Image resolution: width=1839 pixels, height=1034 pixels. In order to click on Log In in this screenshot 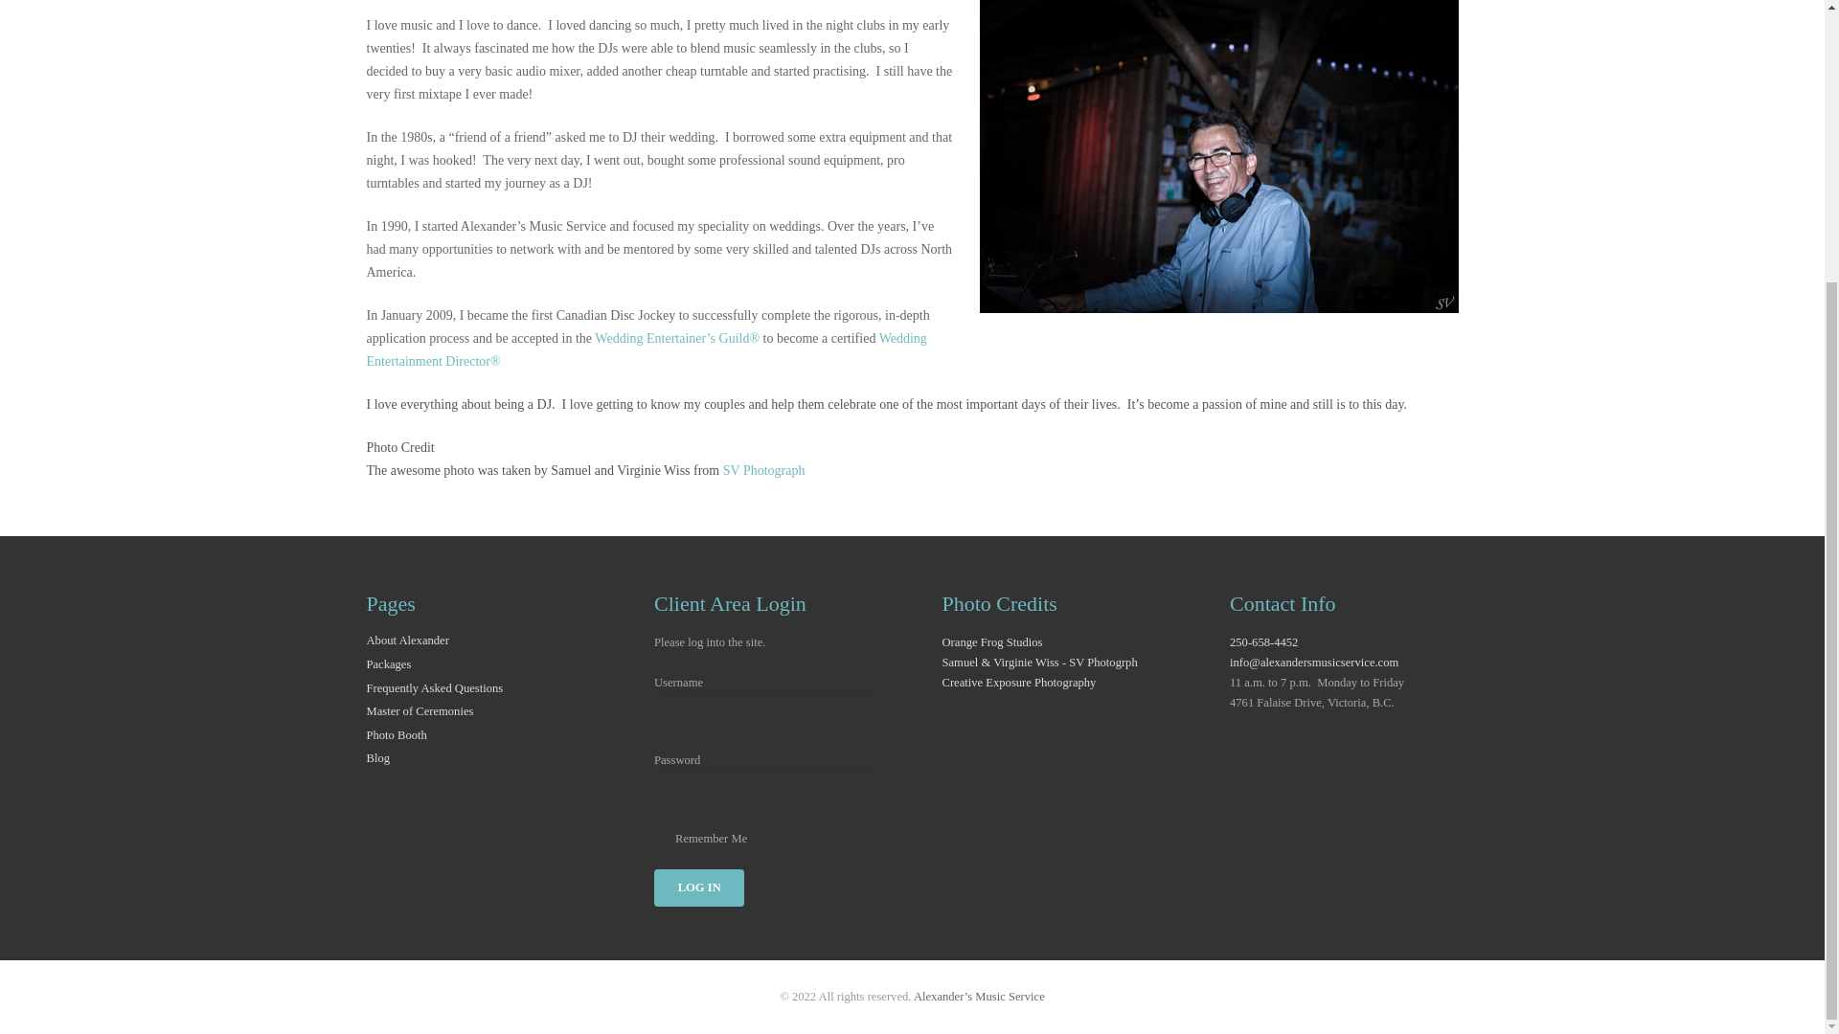, I will do `click(699, 888)`.